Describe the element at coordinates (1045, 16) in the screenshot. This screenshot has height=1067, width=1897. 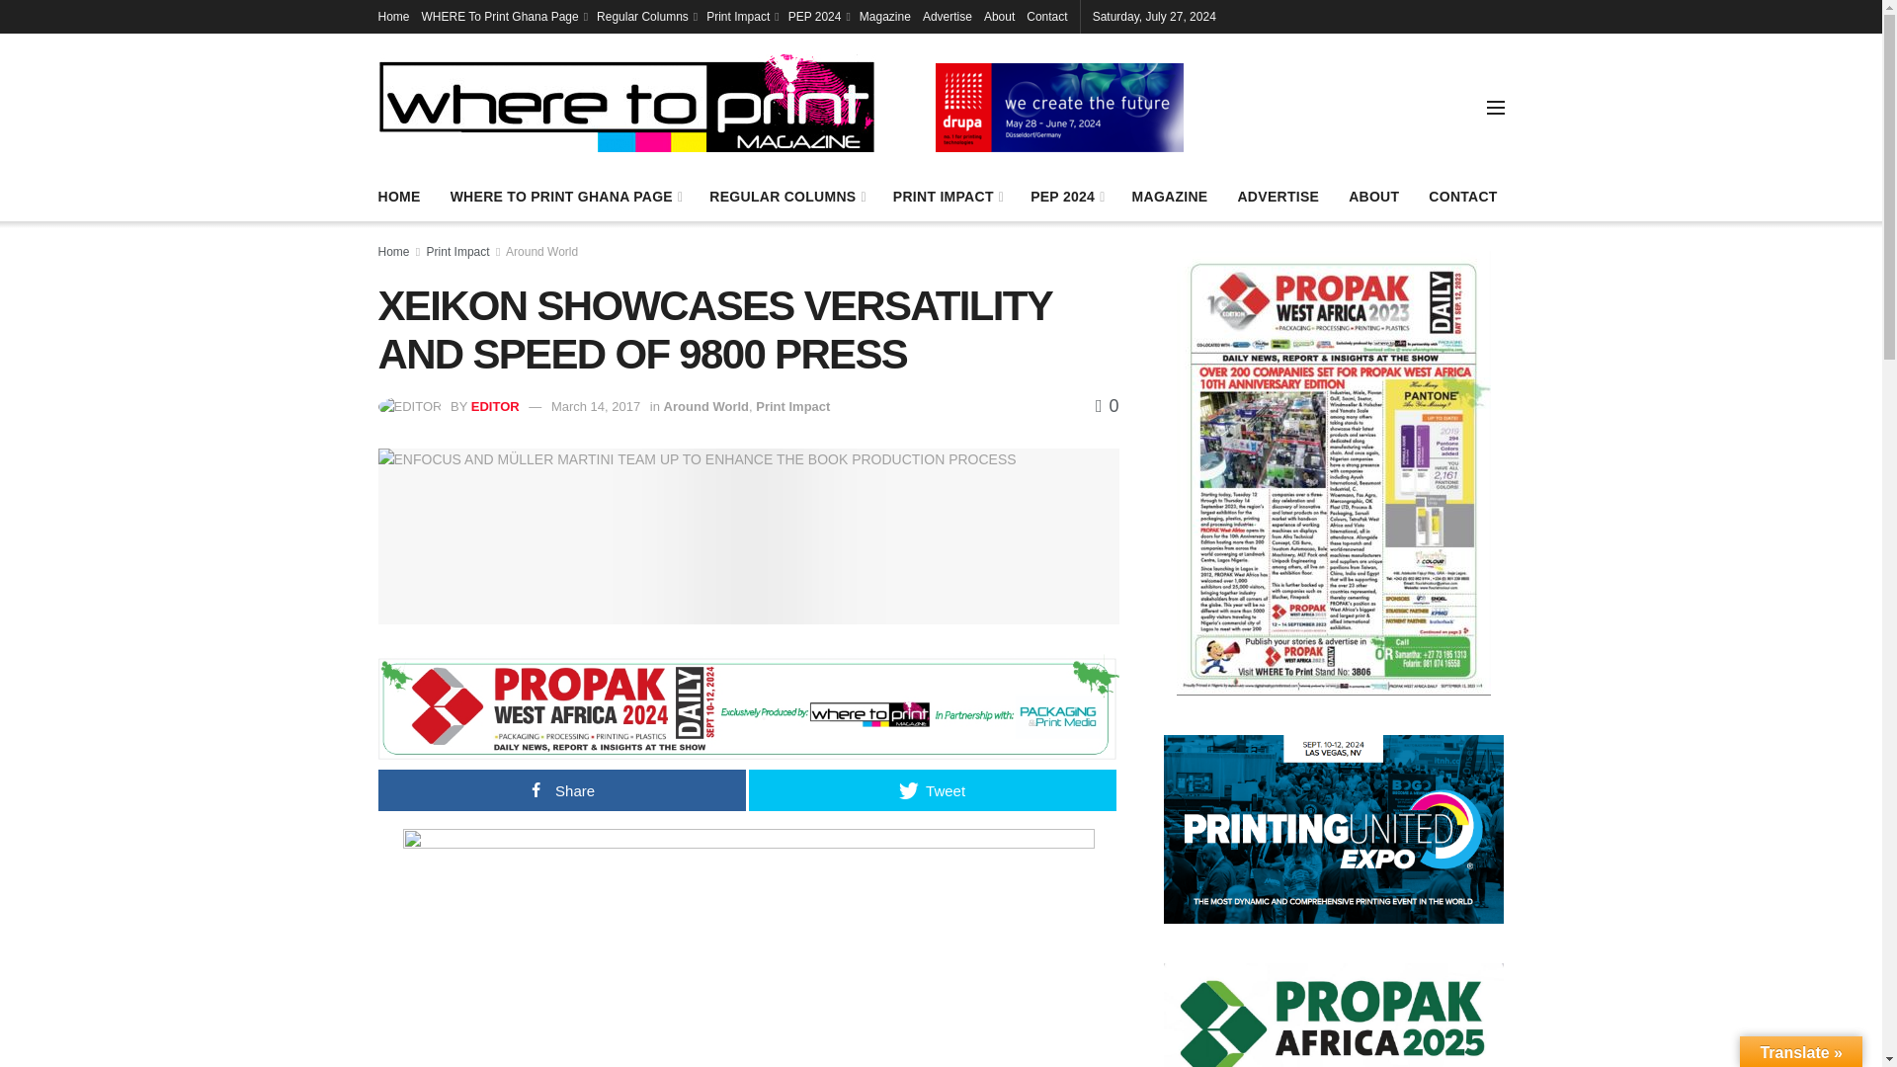
I see `Contact` at that location.